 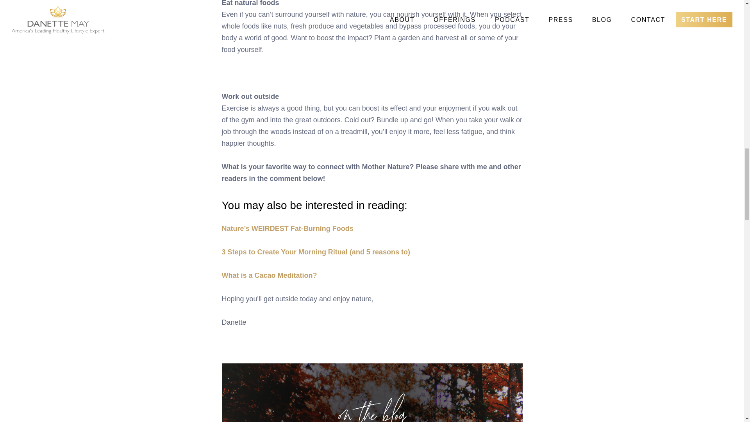 What do you see at coordinates (270, 275) in the screenshot?
I see `What is a Cacao Meditation?` at bounding box center [270, 275].